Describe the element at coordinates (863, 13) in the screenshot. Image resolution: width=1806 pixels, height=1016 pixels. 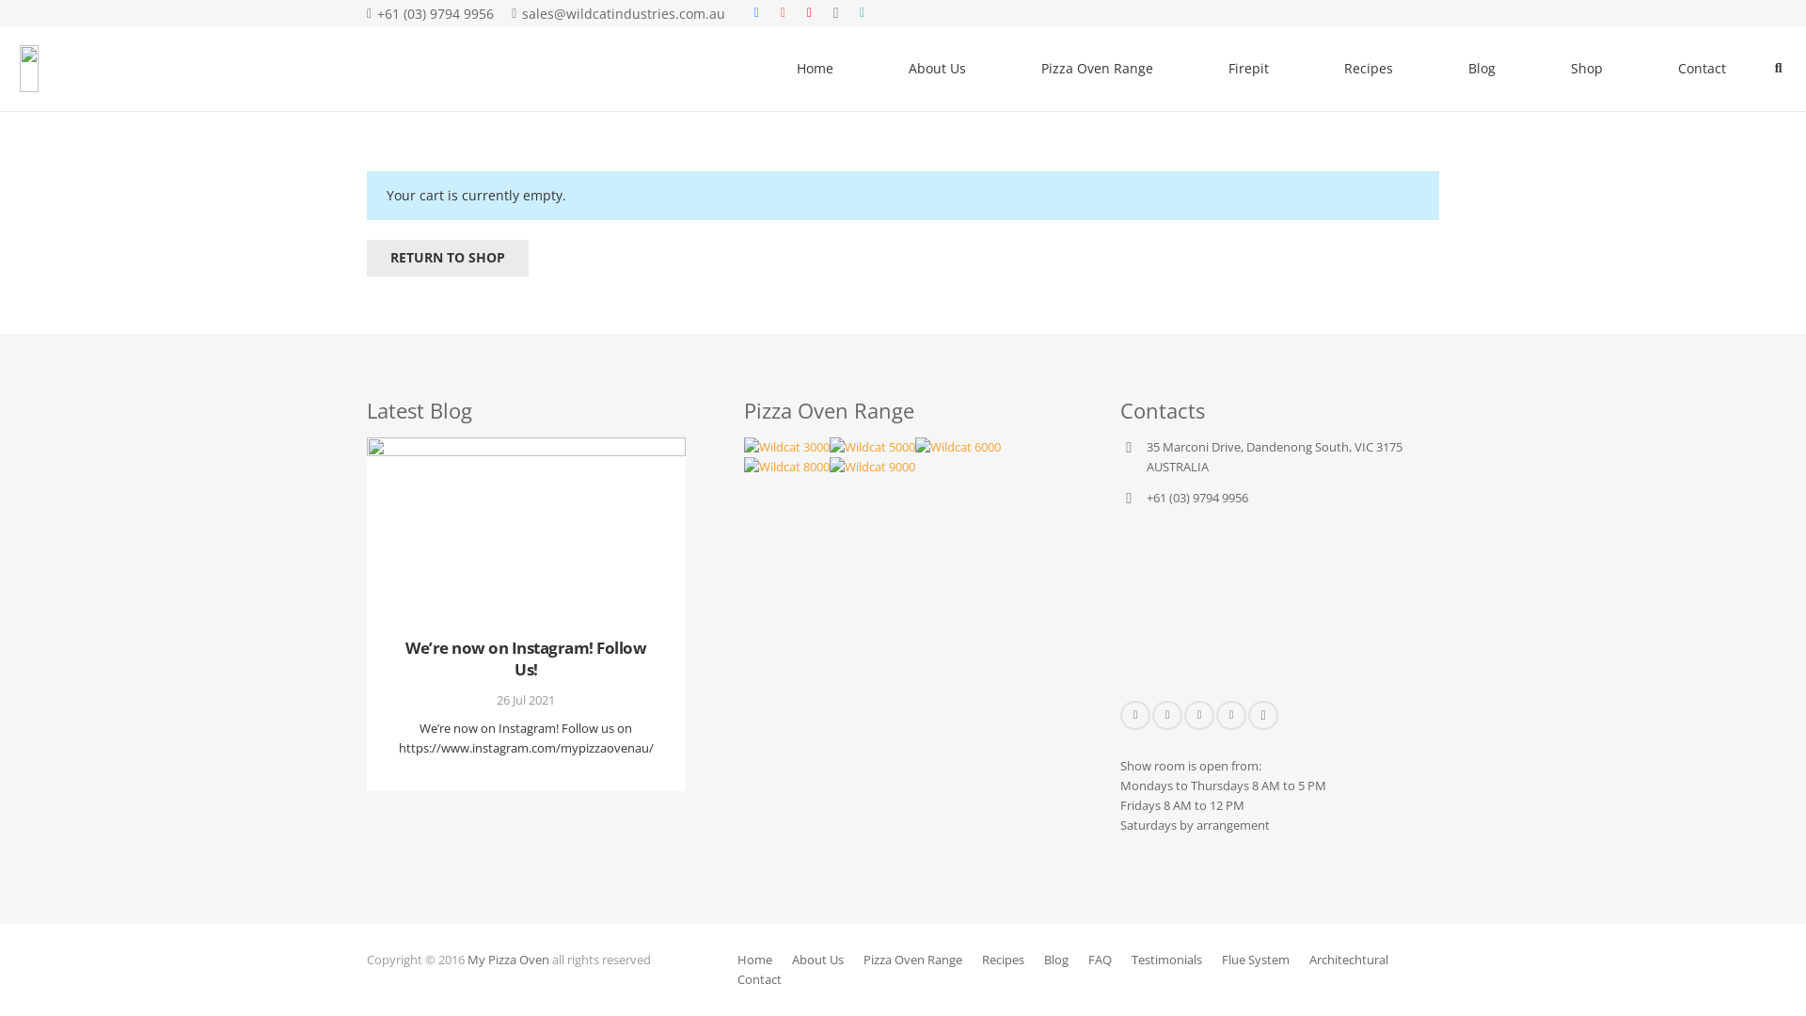
I see `Title` at that location.